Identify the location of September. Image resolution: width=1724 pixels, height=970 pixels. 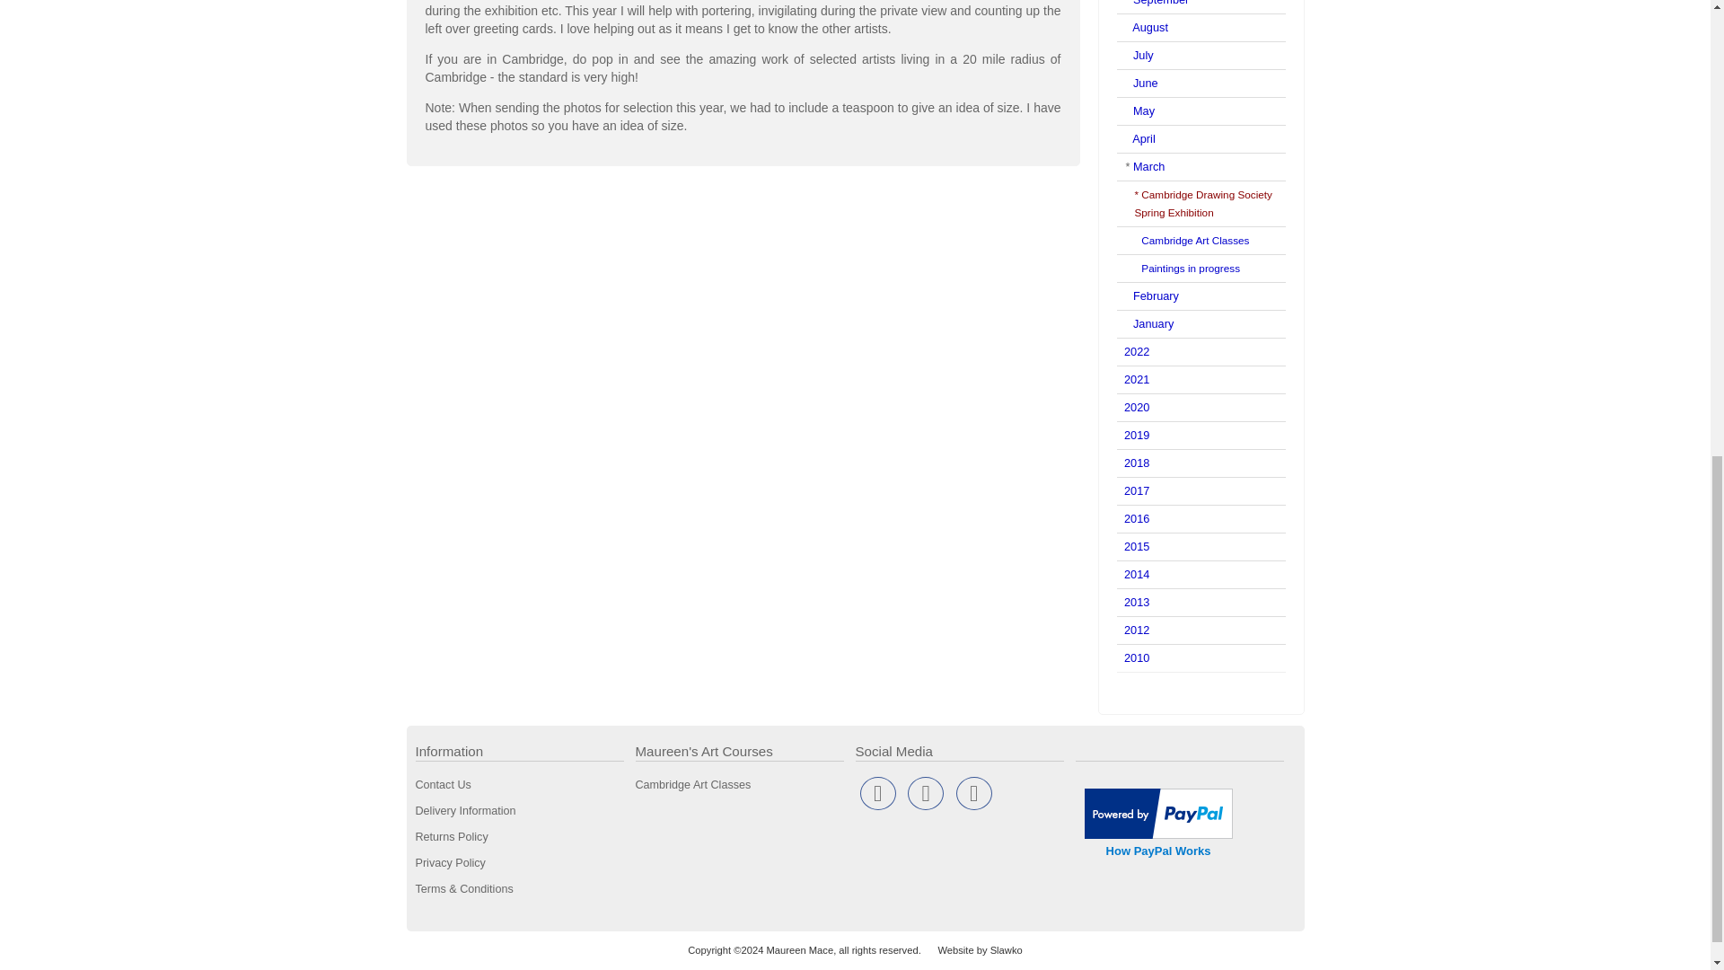
(1160, 3).